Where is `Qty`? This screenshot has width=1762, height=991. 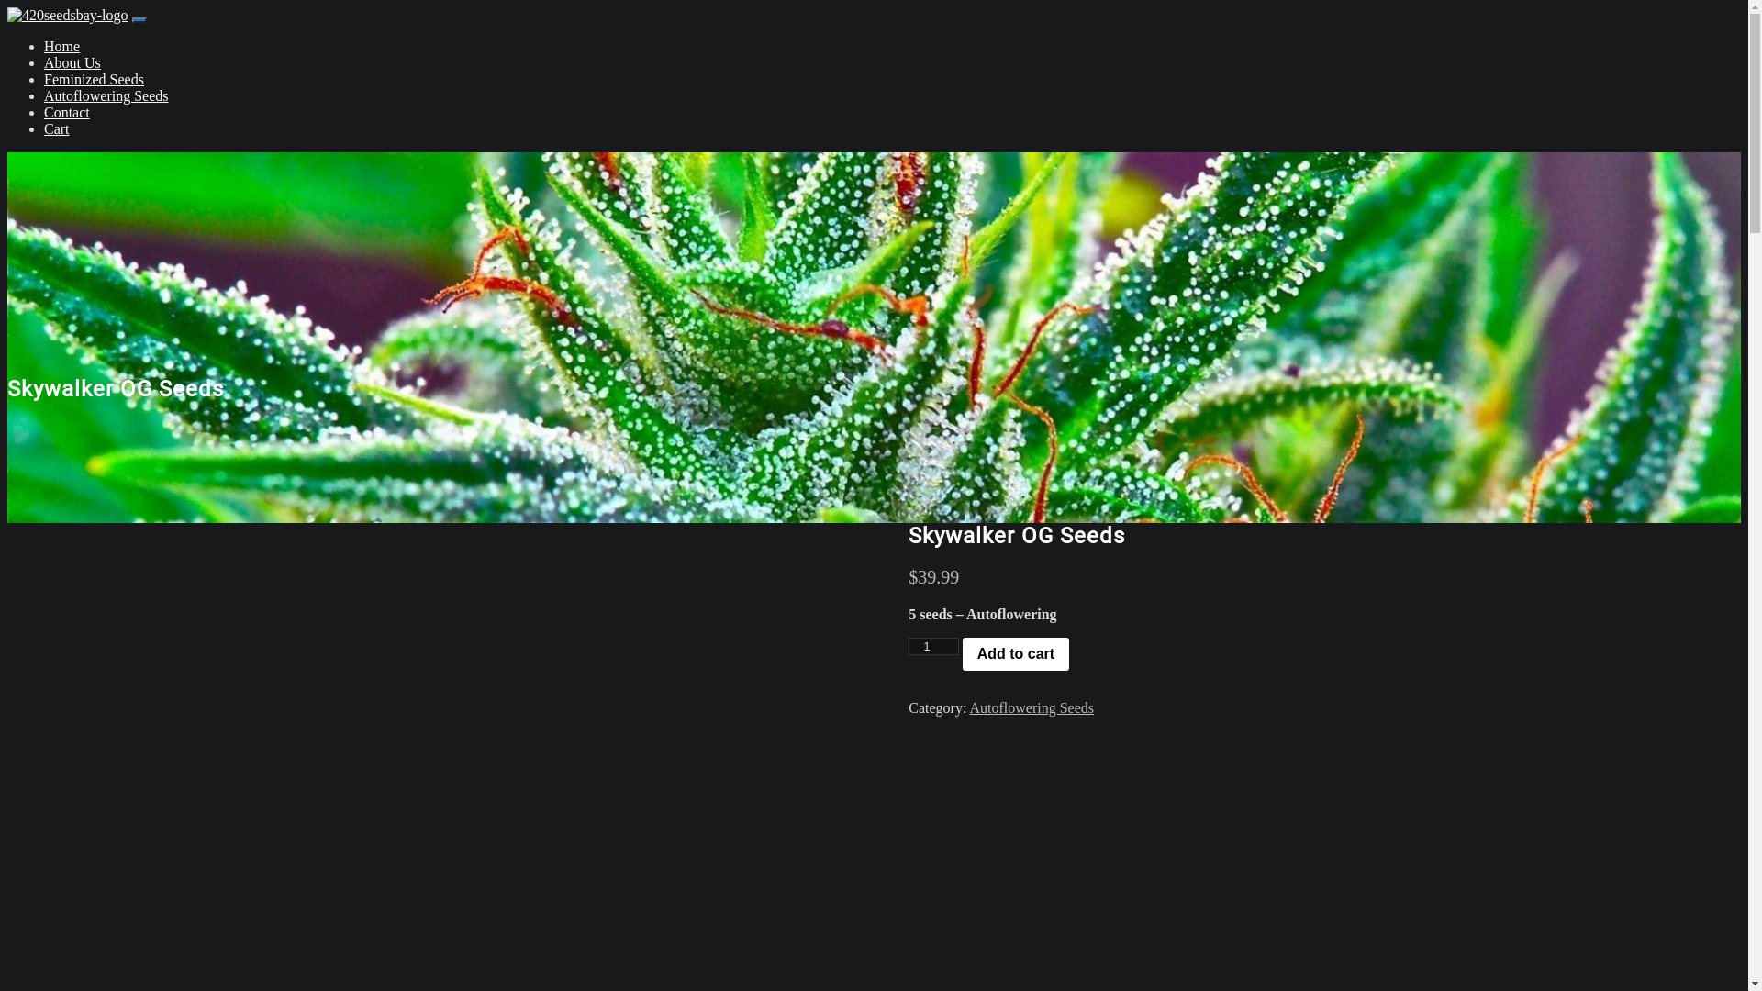
Qty is located at coordinates (933, 646).